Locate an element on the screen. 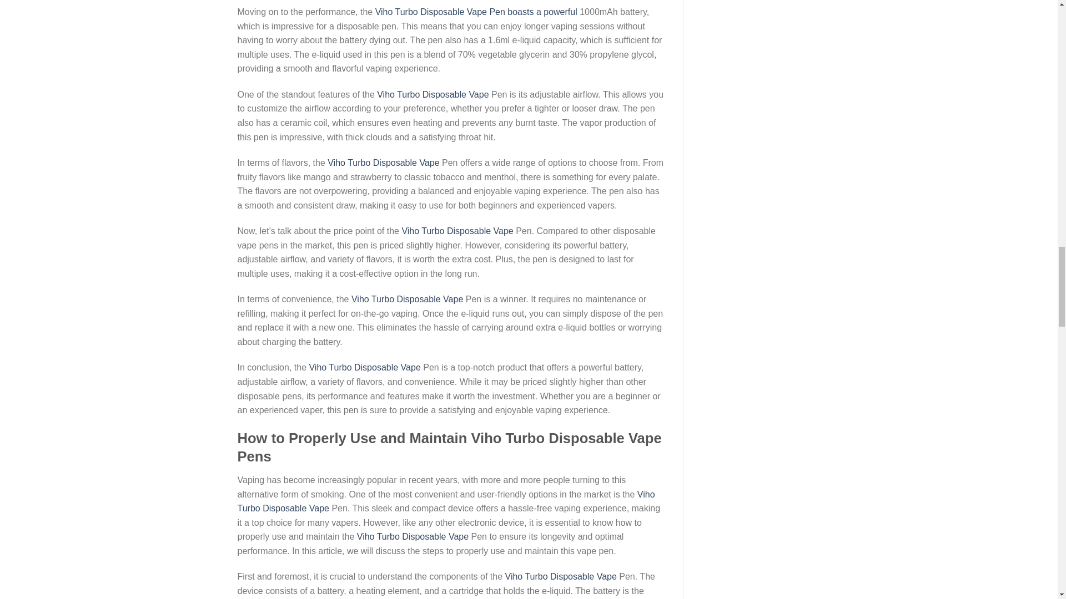 The height and width of the screenshot is (599, 1066). Viho Turbo Disposable Vape Pen boasts a powerful is located at coordinates (476, 12).